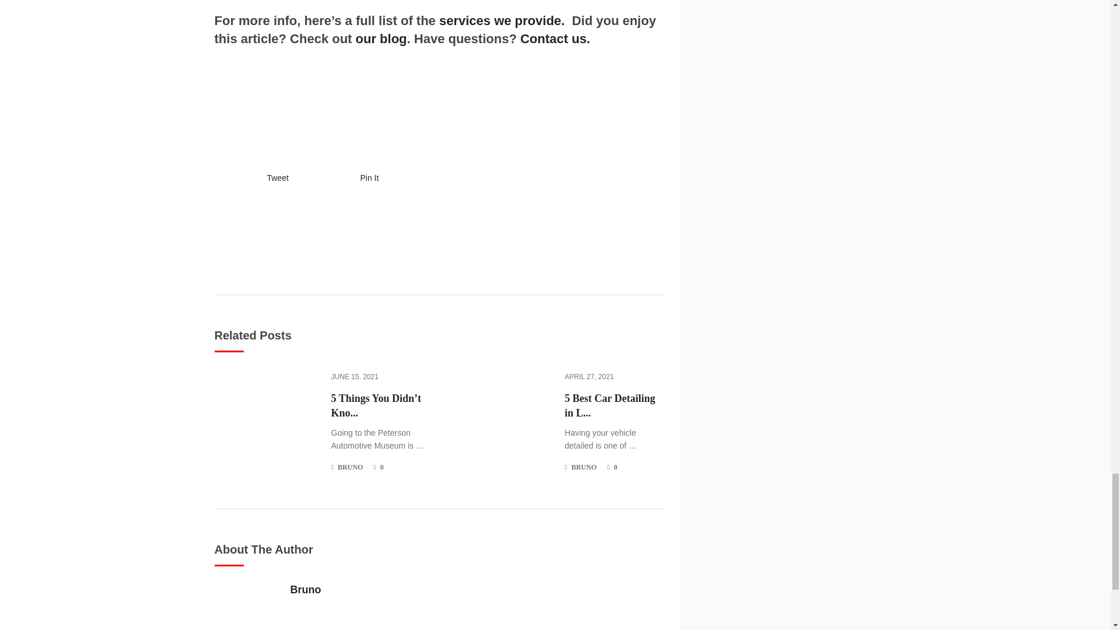  I want to click on Posts by Bruno, so click(350, 467).